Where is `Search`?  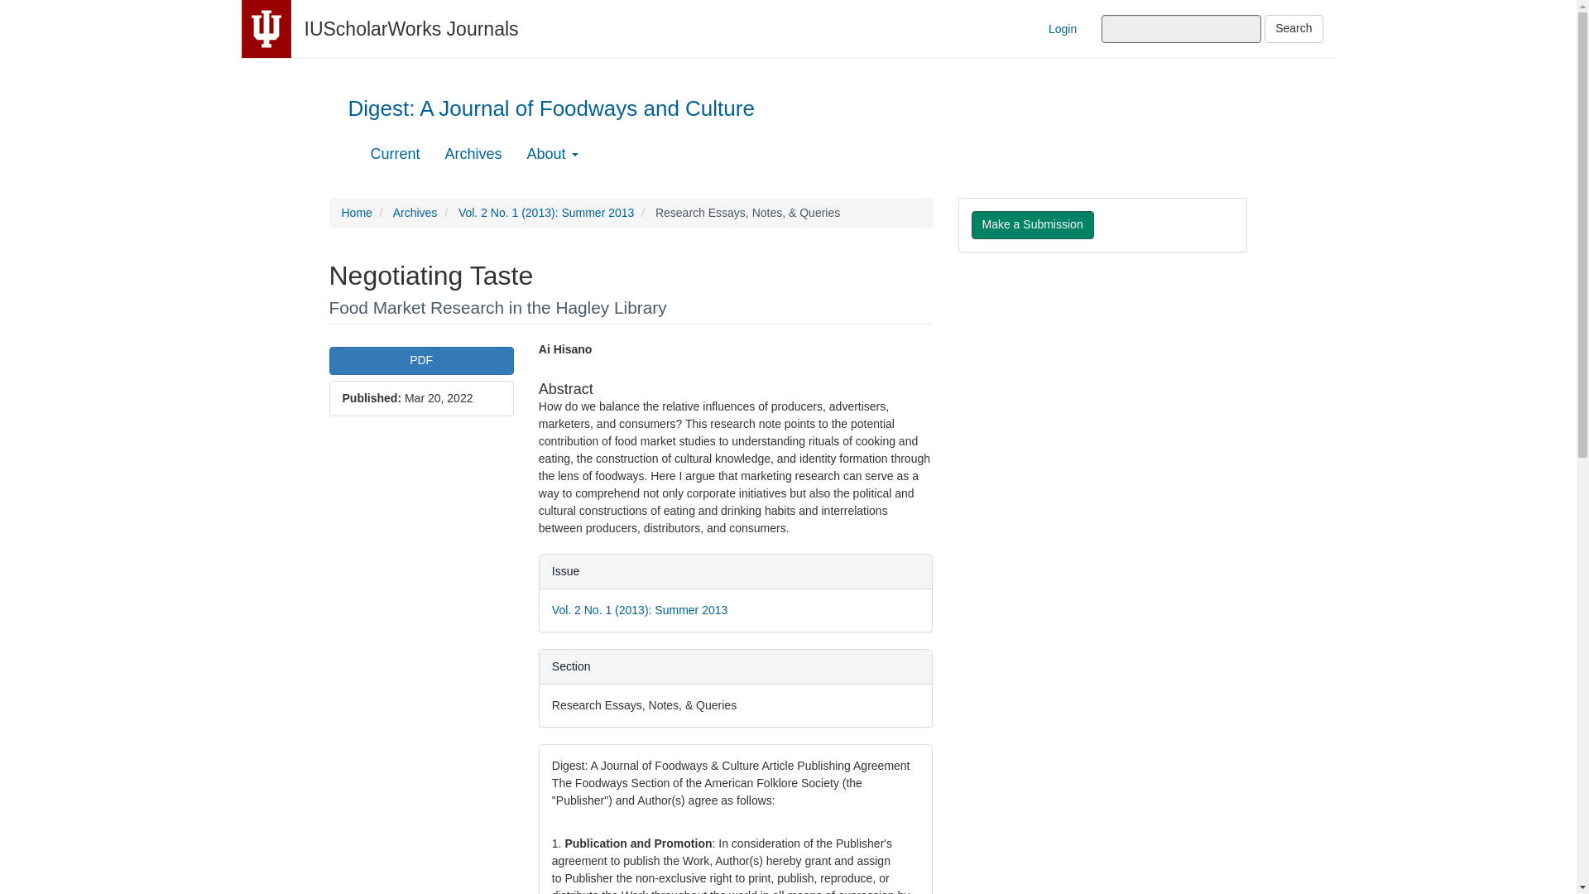
Search is located at coordinates (1293, 28).